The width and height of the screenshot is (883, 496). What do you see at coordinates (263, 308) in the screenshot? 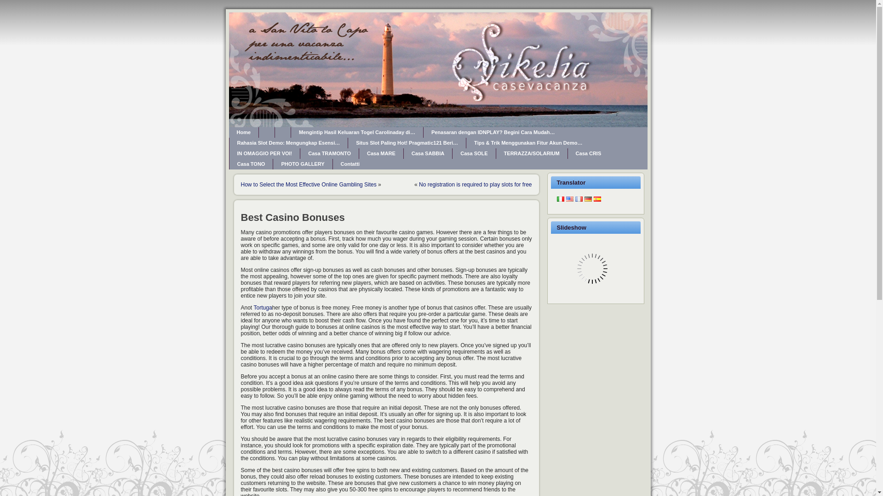
I see `Tortuga` at bounding box center [263, 308].